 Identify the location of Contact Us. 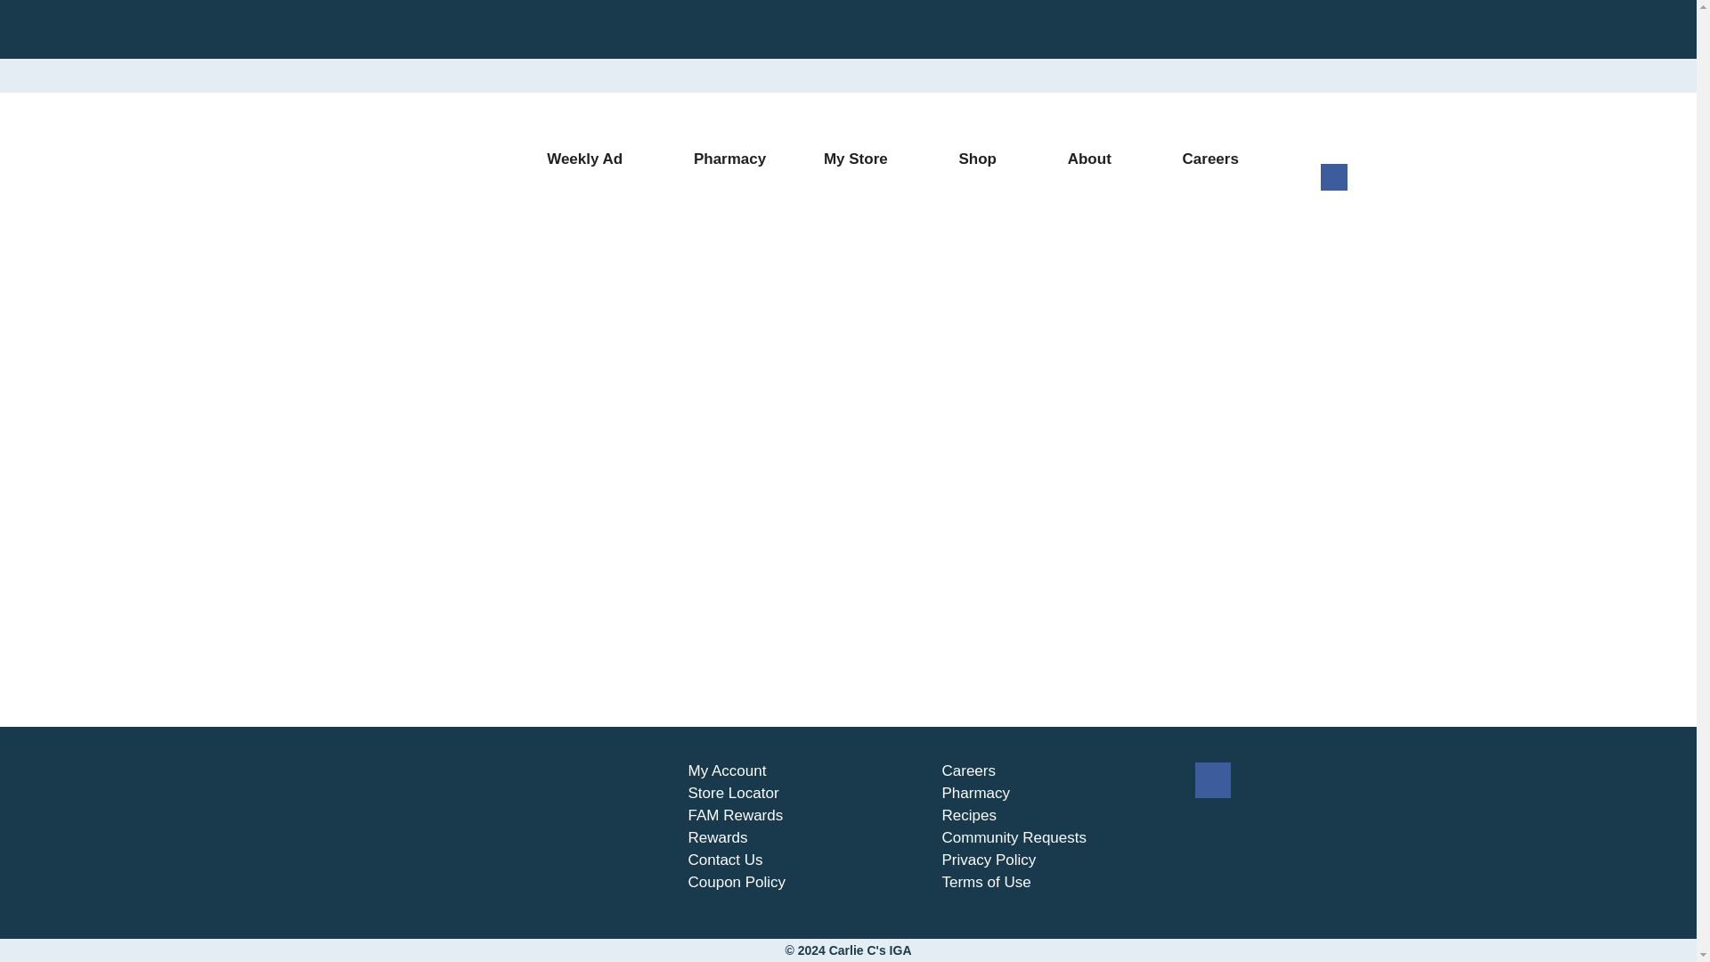
(725, 860).